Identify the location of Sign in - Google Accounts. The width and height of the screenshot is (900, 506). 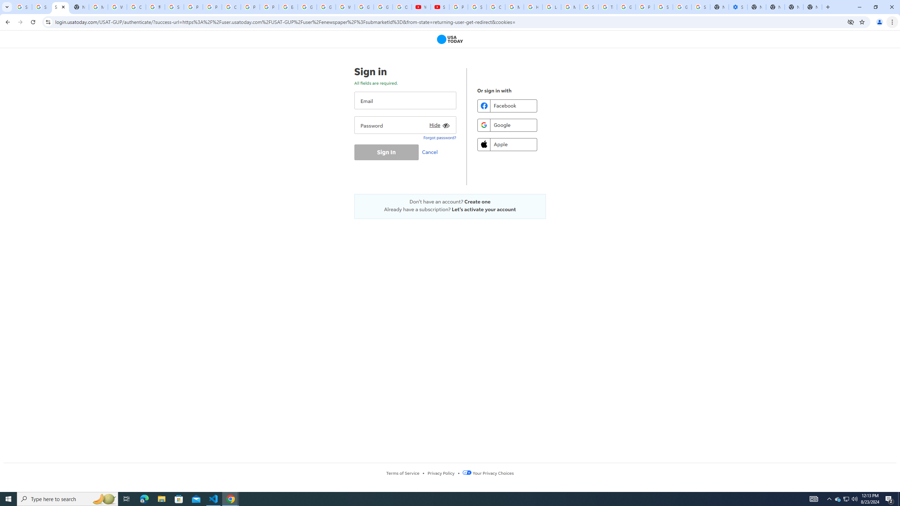
(174, 7).